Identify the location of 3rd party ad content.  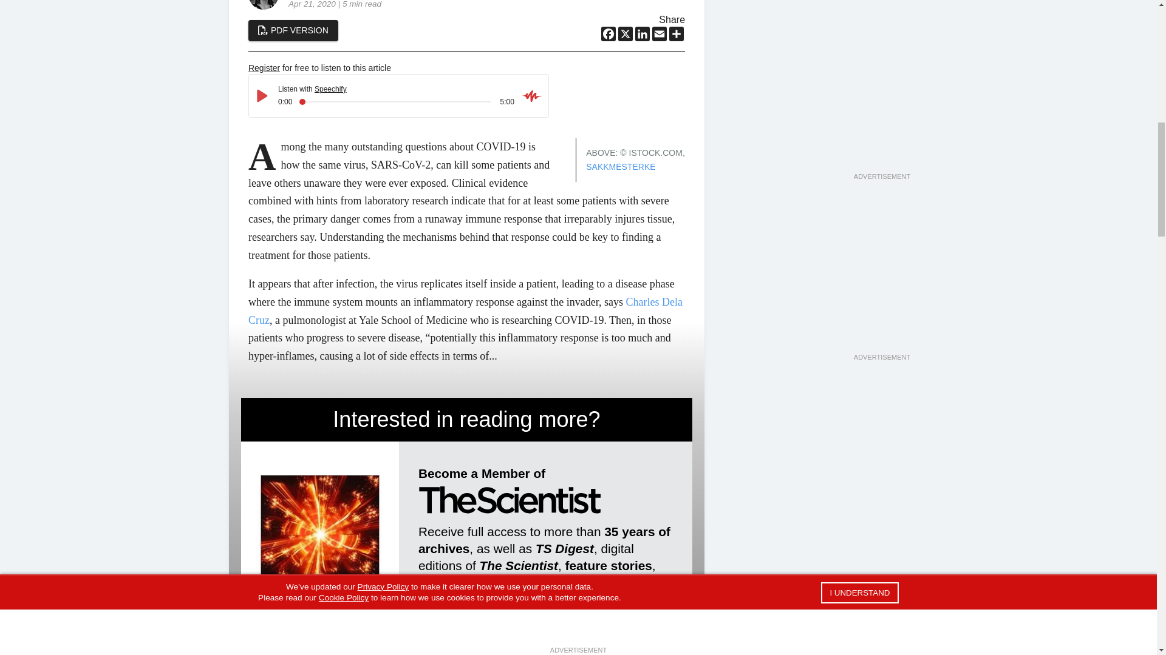
(881, 275).